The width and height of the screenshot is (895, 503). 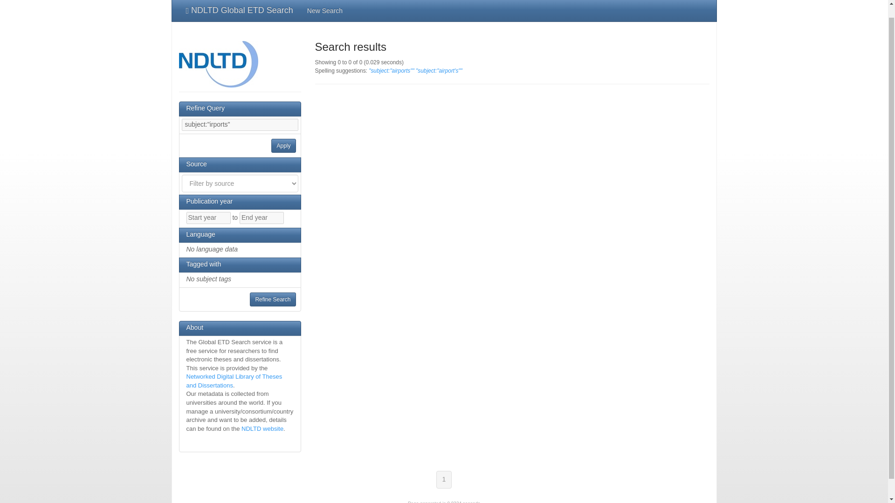 What do you see at coordinates (439, 70) in the screenshot?
I see `"subject:"airport's""` at bounding box center [439, 70].